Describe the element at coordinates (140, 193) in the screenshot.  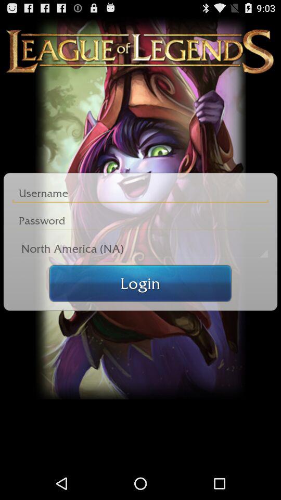
I see `input username field` at that location.